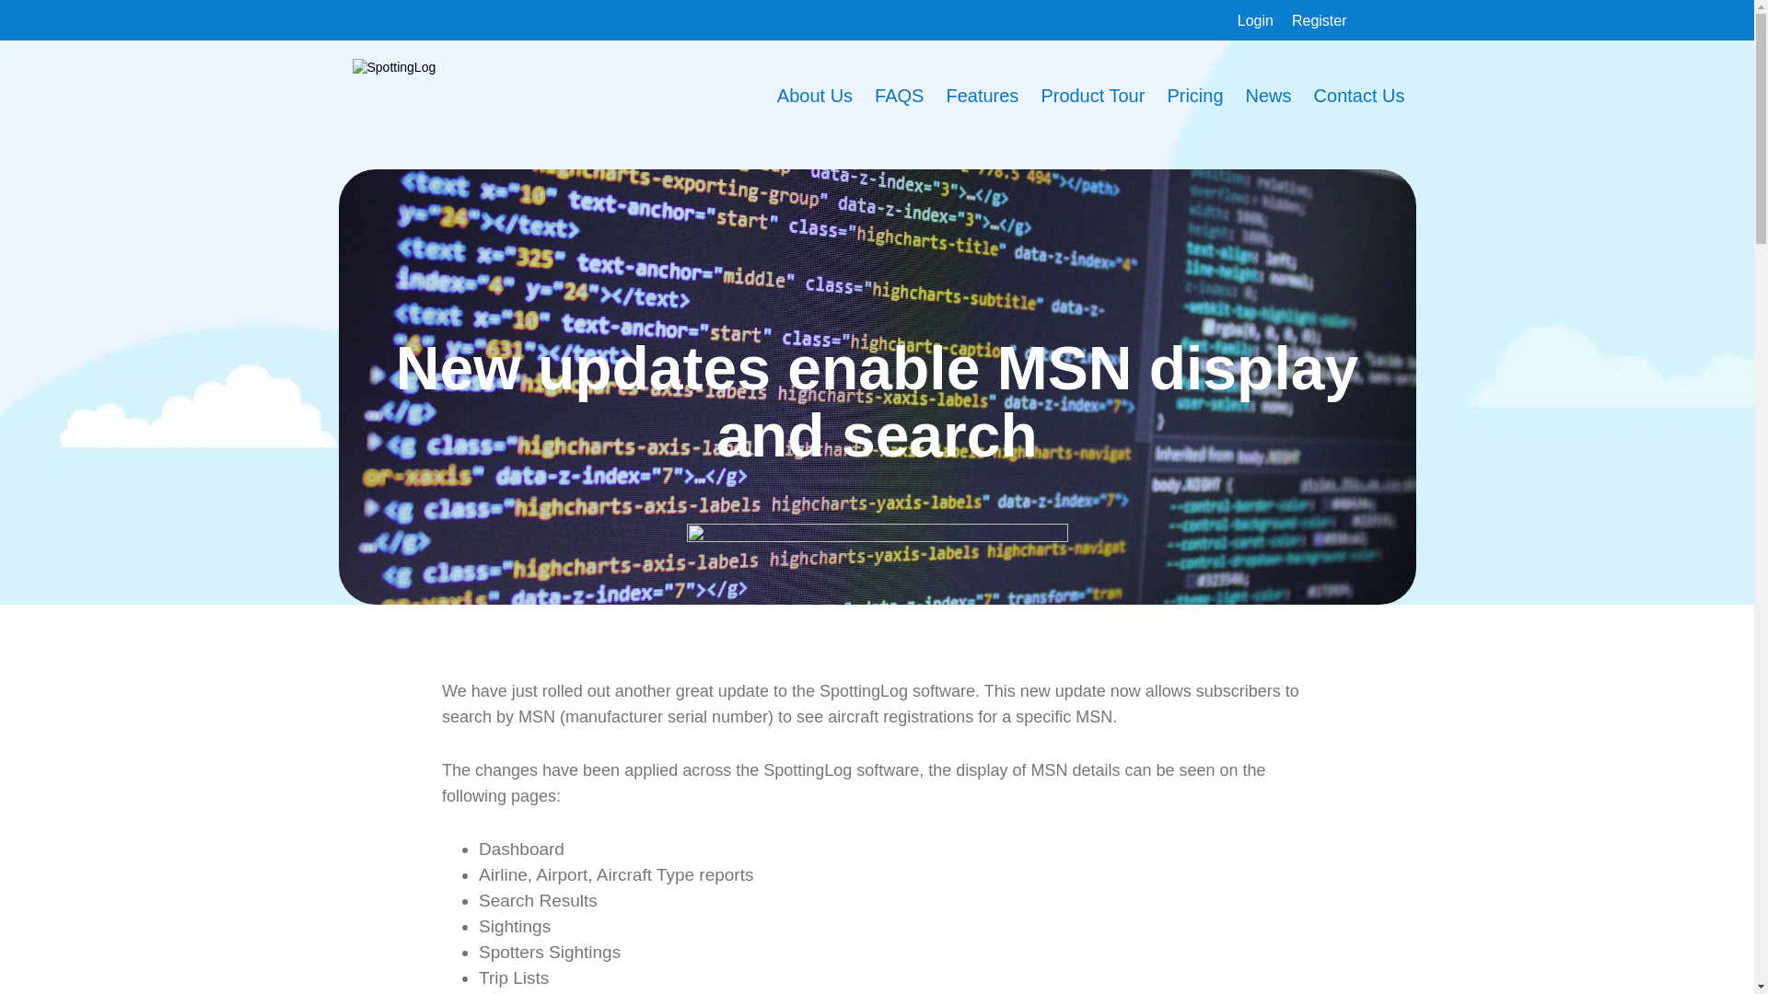  Describe the element at coordinates (814, 96) in the screenshot. I see `About Us` at that location.